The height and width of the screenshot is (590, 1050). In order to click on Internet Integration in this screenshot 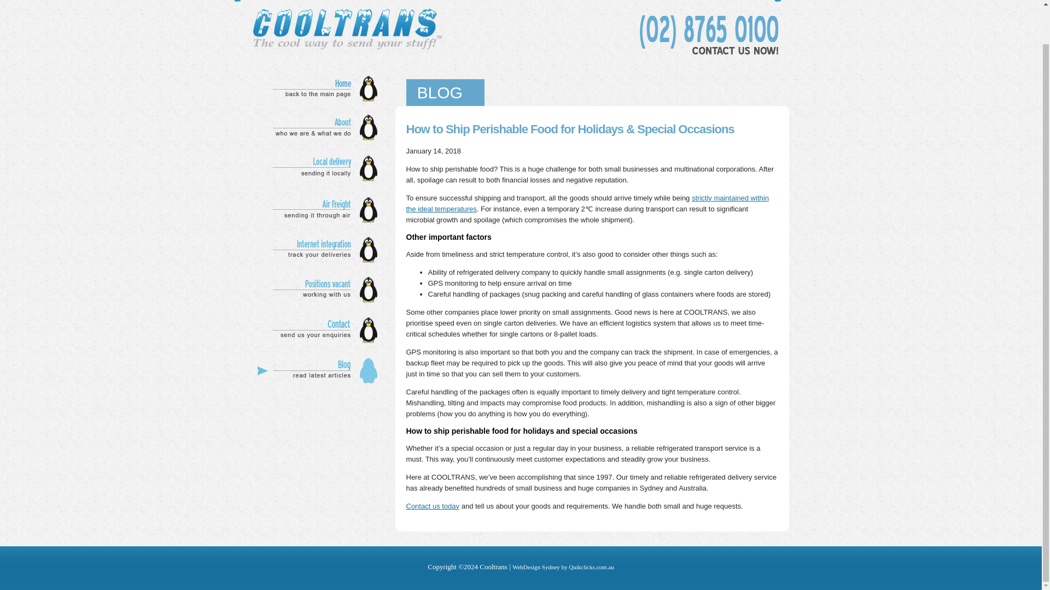, I will do `click(320, 249)`.